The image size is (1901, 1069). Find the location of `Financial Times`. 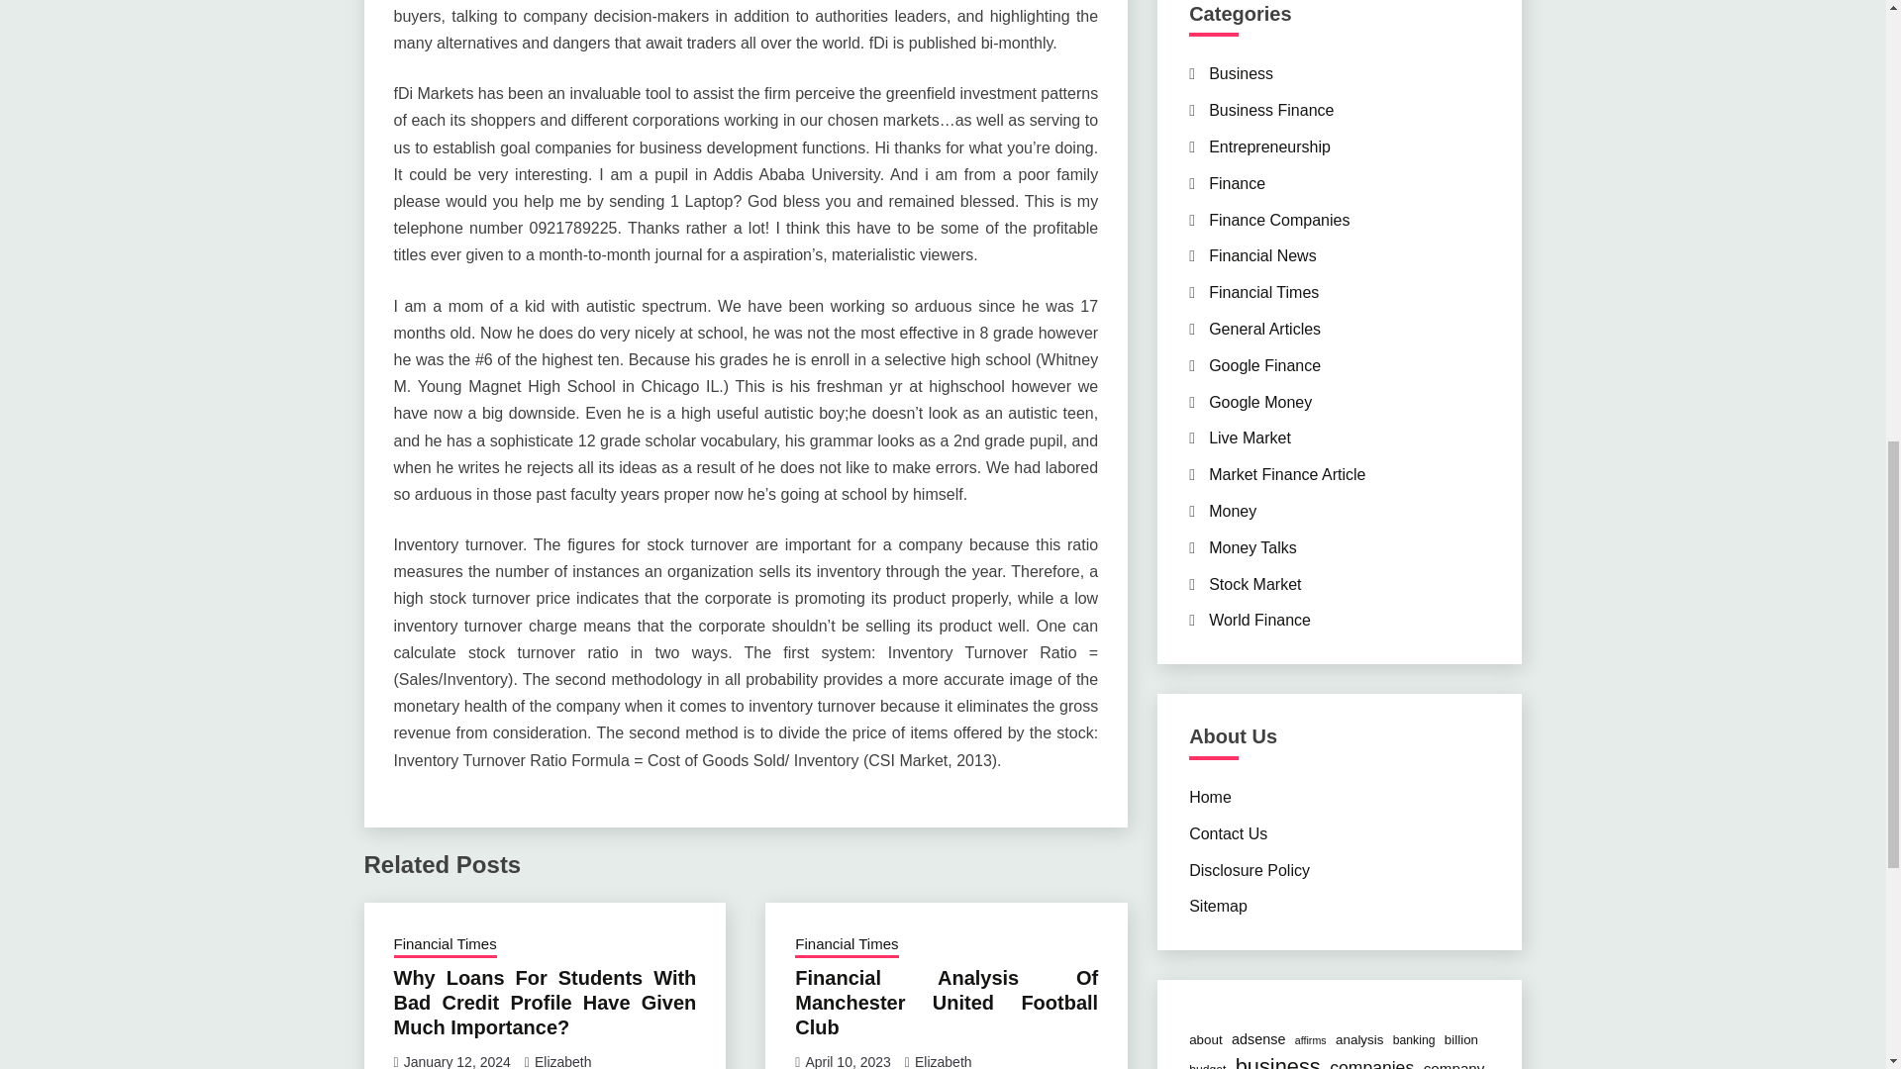

Financial Times is located at coordinates (846, 945).